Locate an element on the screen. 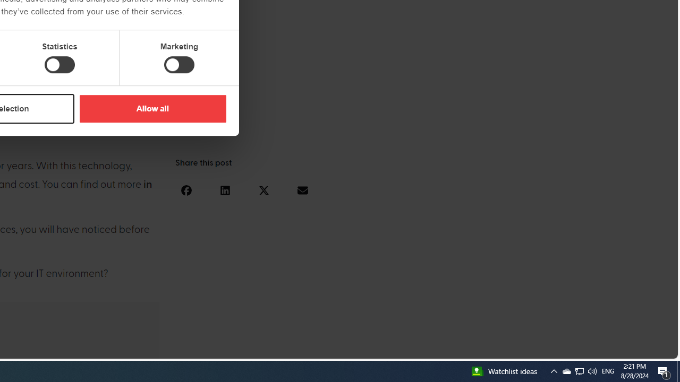 The image size is (680, 382). Allow all is located at coordinates (152, 108).